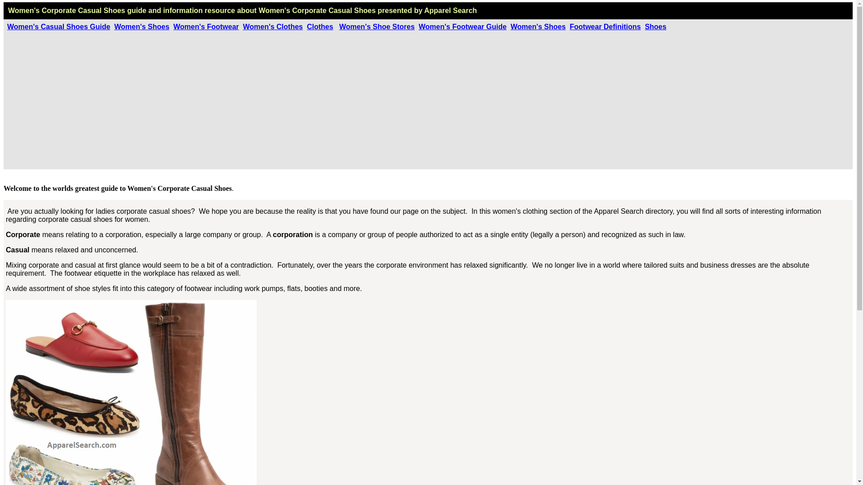 This screenshot has height=485, width=863. I want to click on Shoes, so click(655, 26).